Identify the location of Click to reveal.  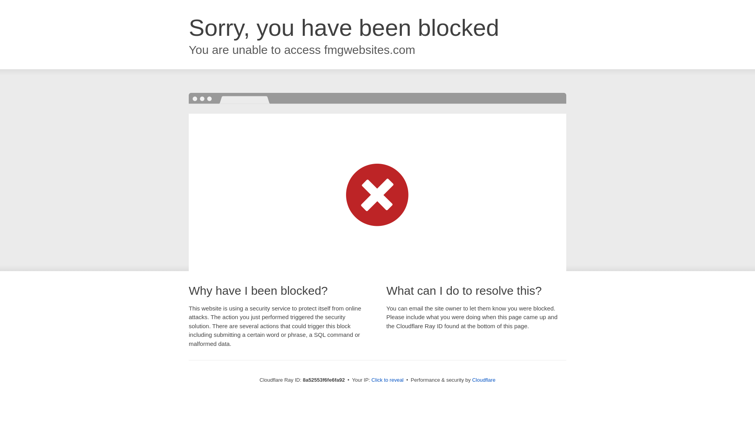
(388, 380).